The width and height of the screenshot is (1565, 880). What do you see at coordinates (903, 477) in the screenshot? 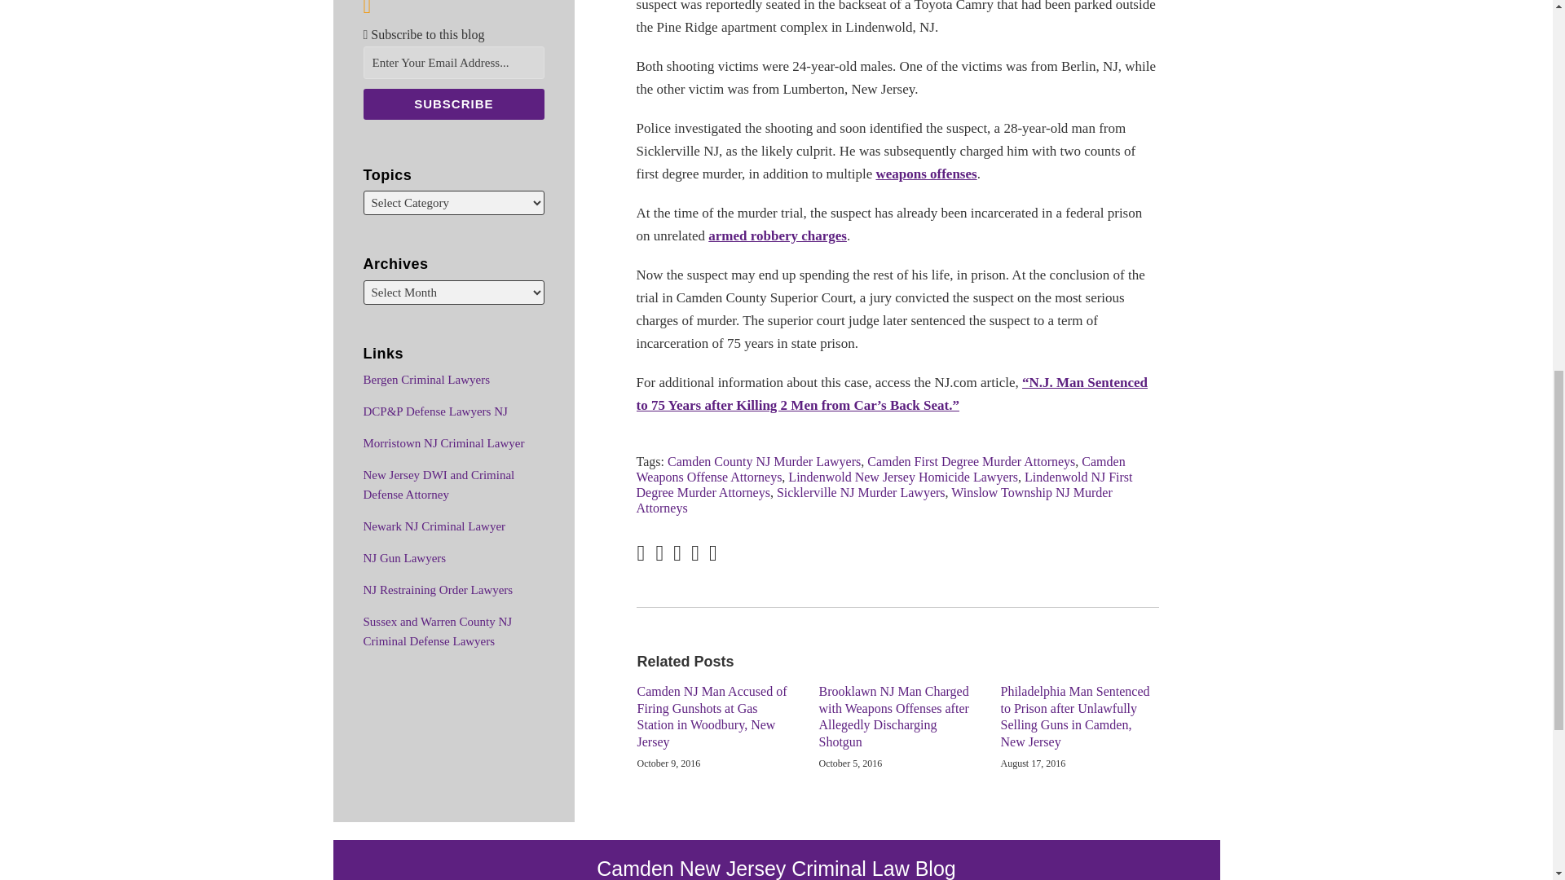
I see `Lindenwold New Jersey Homicide Lawyers` at bounding box center [903, 477].